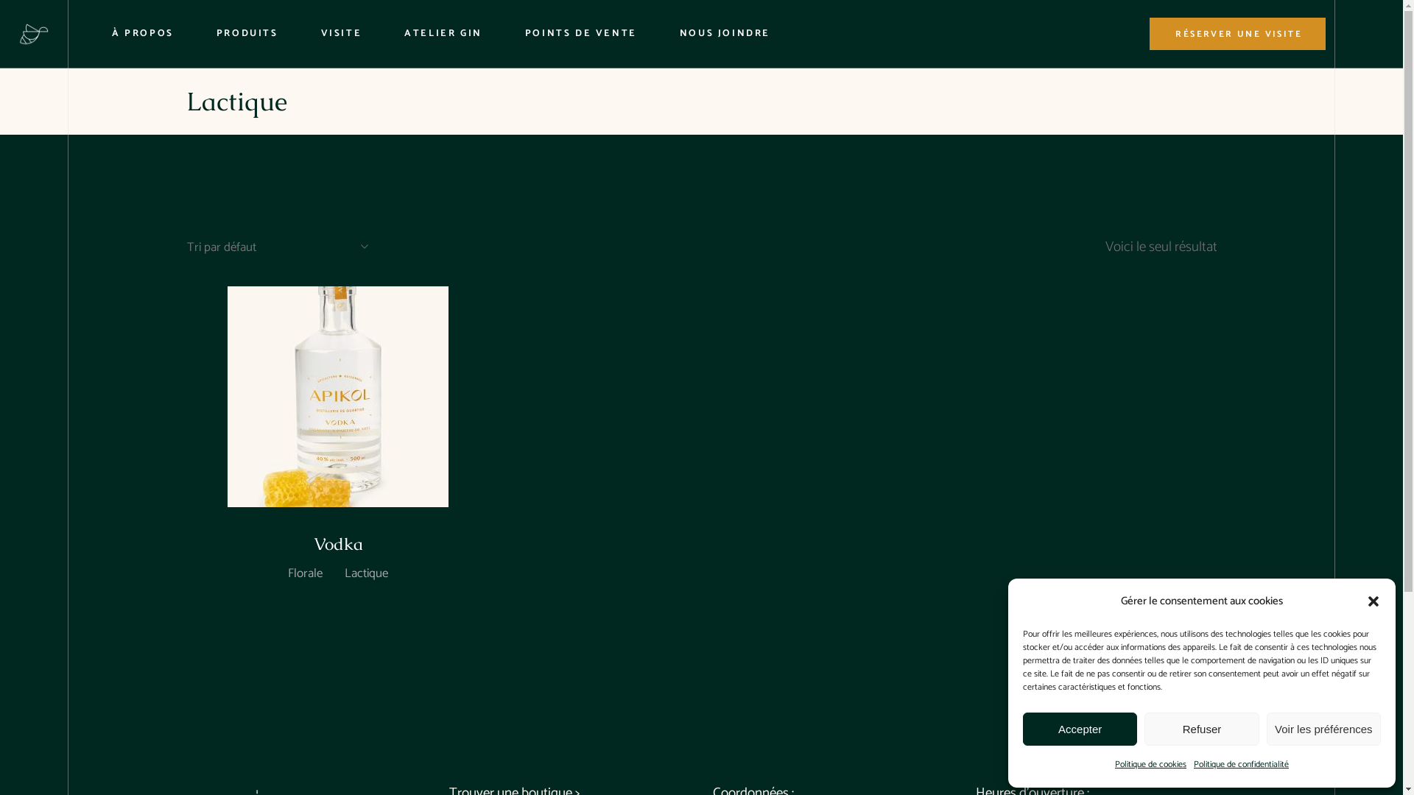 This screenshot has height=795, width=1414. Describe the element at coordinates (247, 34) in the screenshot. I see `PRODUITS` at that location.